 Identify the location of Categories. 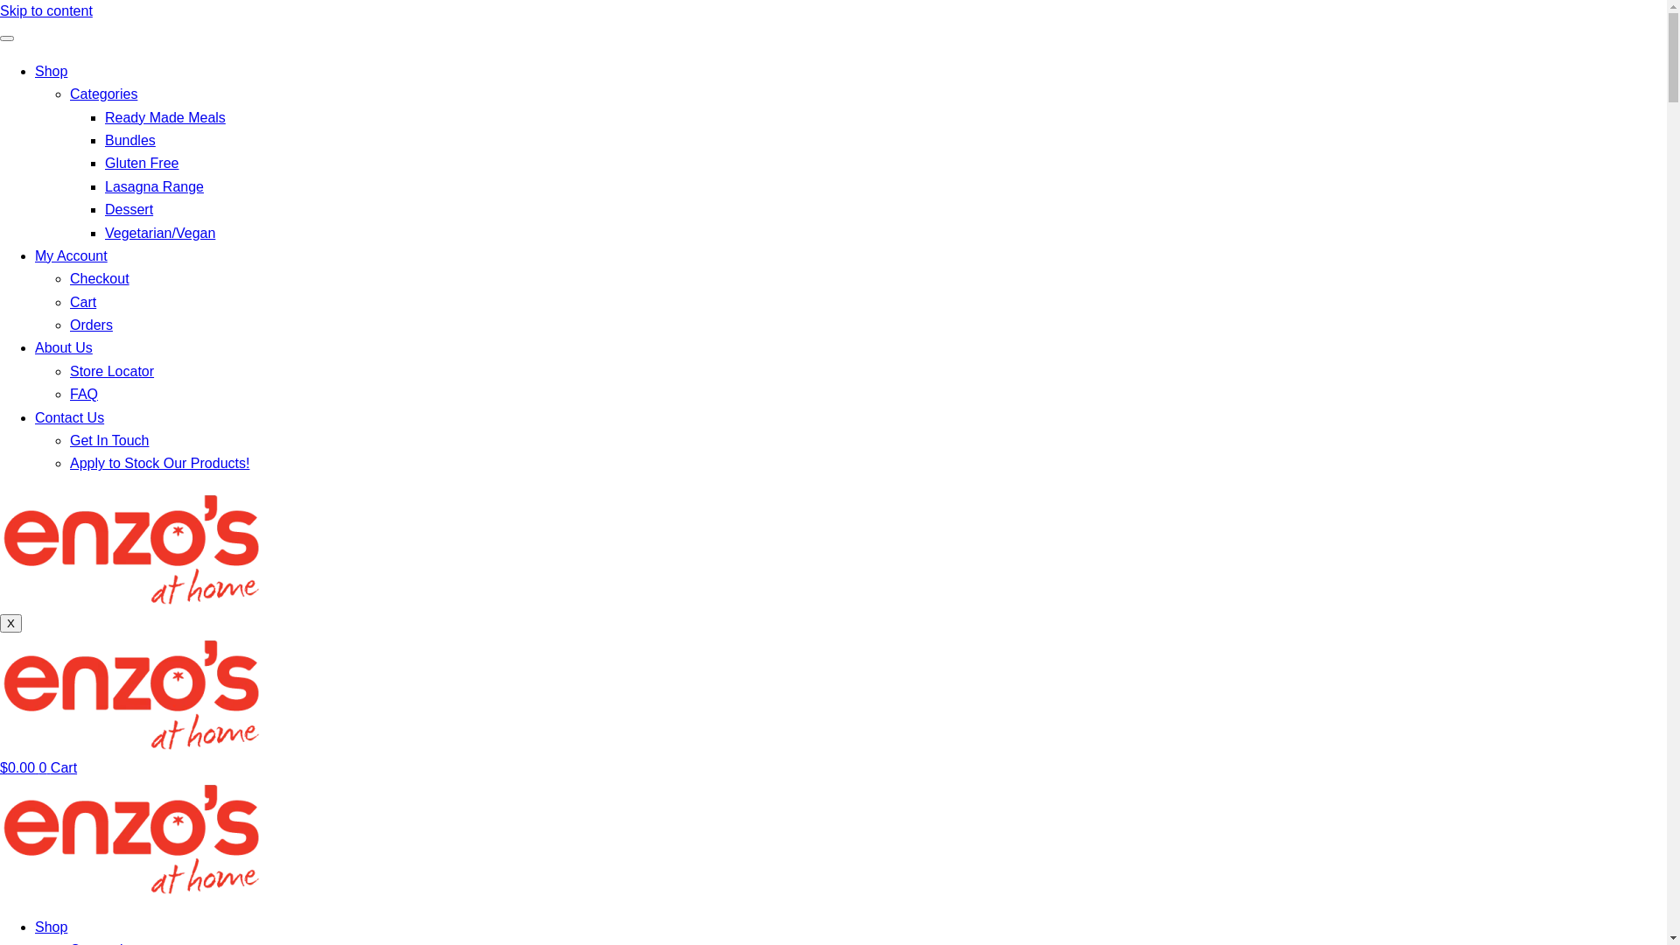
(103, 94).